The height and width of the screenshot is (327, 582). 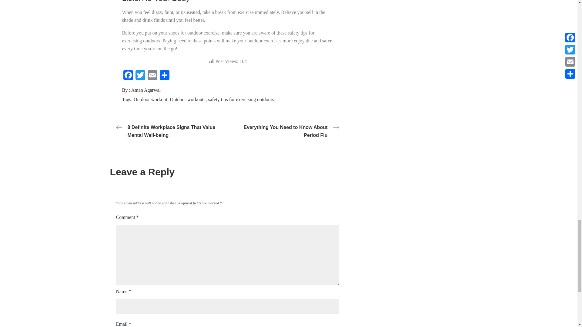 I want to click on Twitter, so click(x=140, y=76).